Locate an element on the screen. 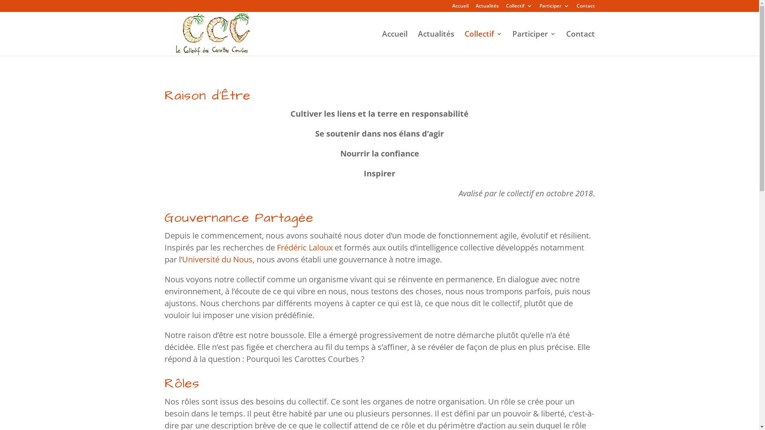 The width and height of the screenshot is (765, 430). Contact is located at coordinates (580, 43).